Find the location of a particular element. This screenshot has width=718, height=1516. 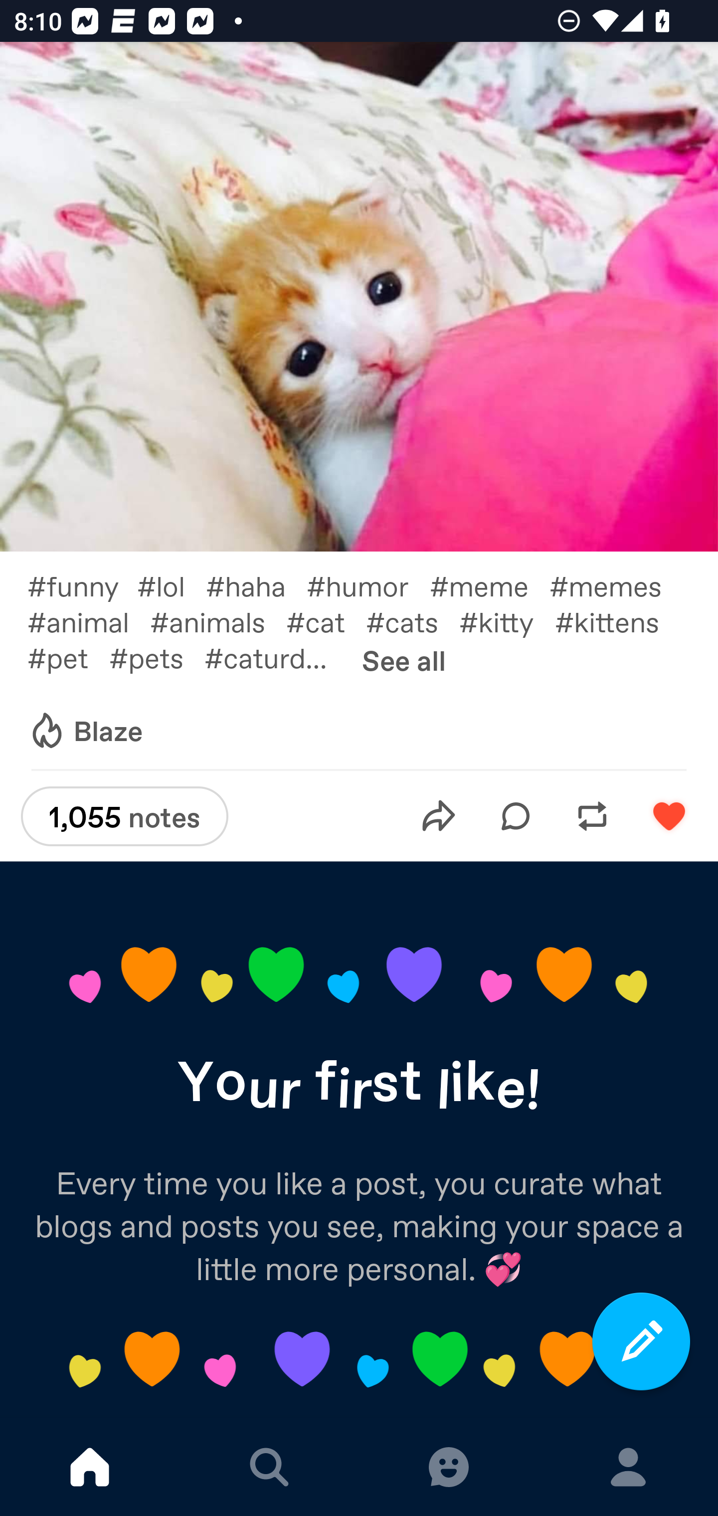

Compose a new post is located at coordinates (641, 1341).